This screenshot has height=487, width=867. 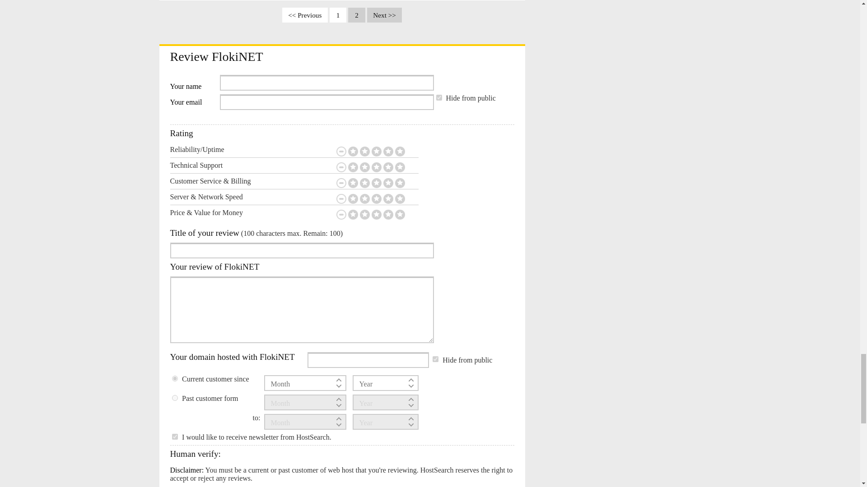 I want to click on Bad, so click(x=364, y=152).